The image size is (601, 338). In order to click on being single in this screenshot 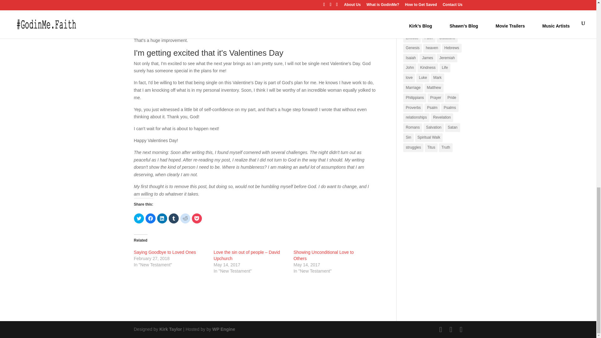, I will do `click(165, 33)`.